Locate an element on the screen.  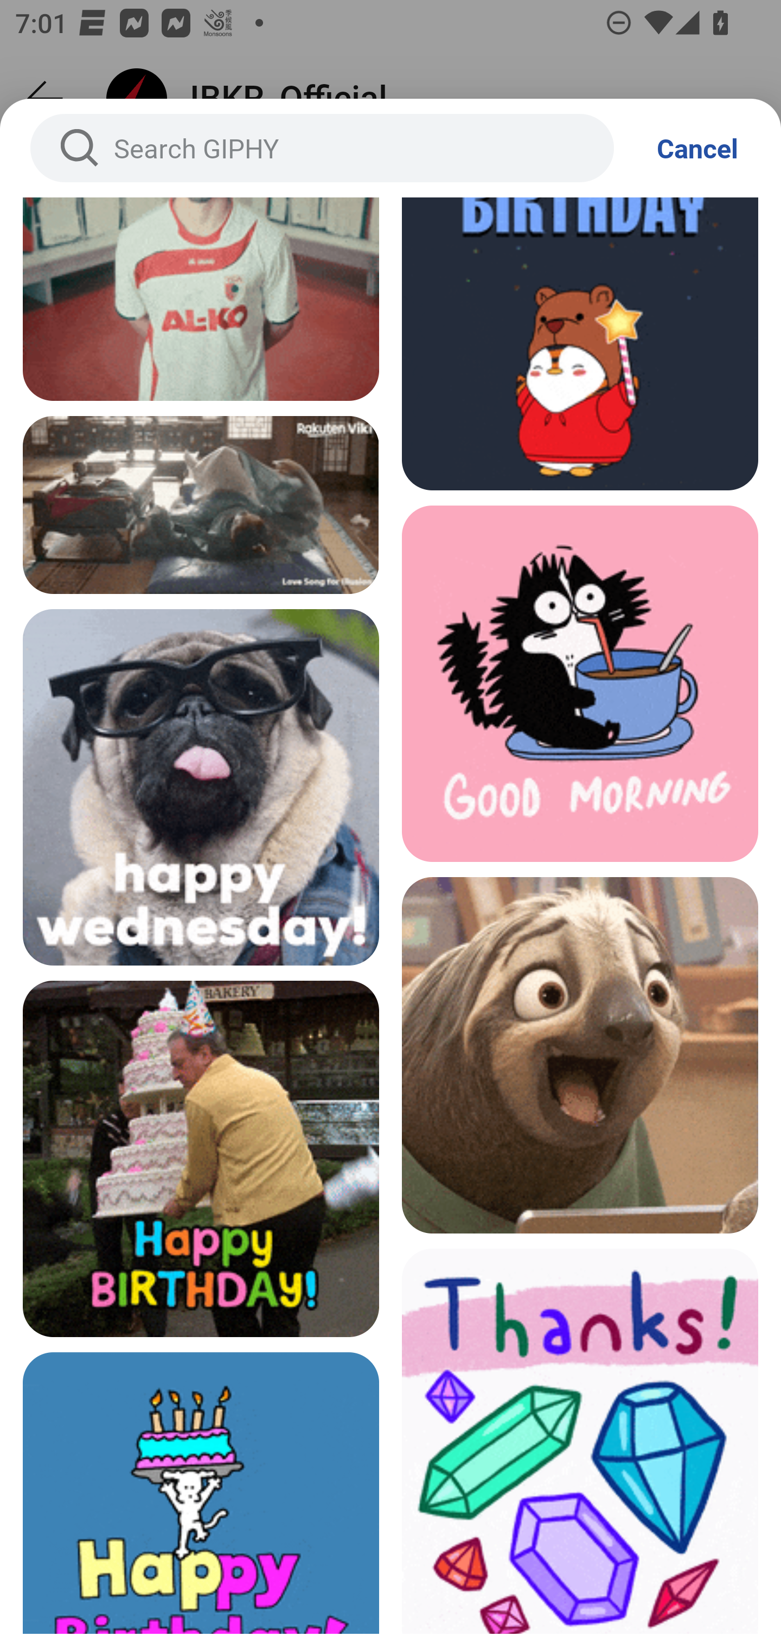
Gif is located at coordinates (580, 343).